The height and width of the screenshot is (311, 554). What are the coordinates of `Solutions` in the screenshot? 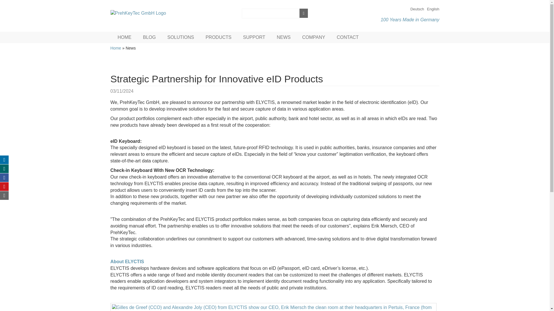 It's located at (179, 37).